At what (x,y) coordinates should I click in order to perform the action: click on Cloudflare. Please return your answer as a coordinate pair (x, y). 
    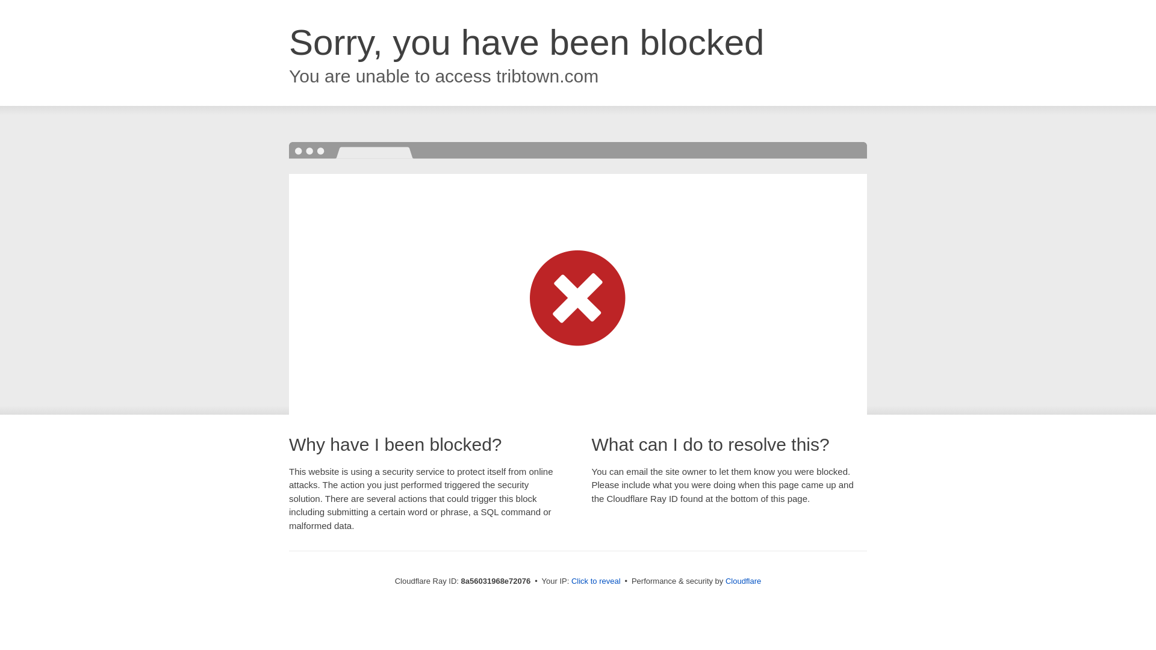
    Looking at the image, I should click on (743, 581).